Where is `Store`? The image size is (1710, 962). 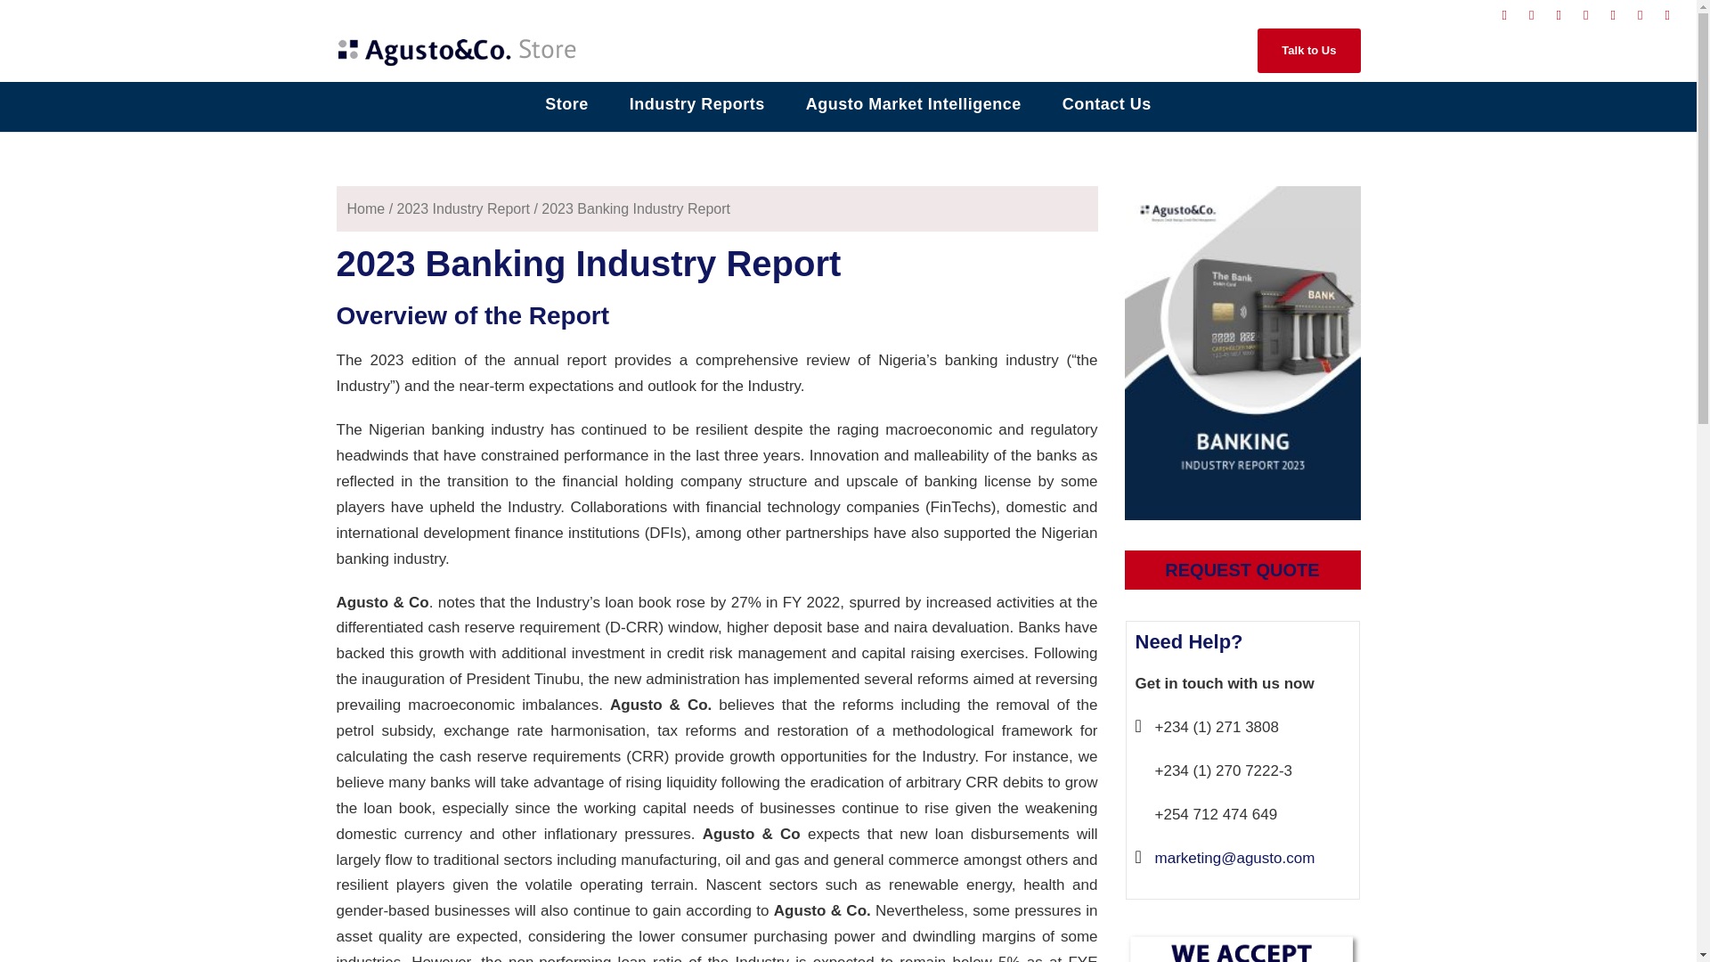 Store is located at coordinates (566, 110).